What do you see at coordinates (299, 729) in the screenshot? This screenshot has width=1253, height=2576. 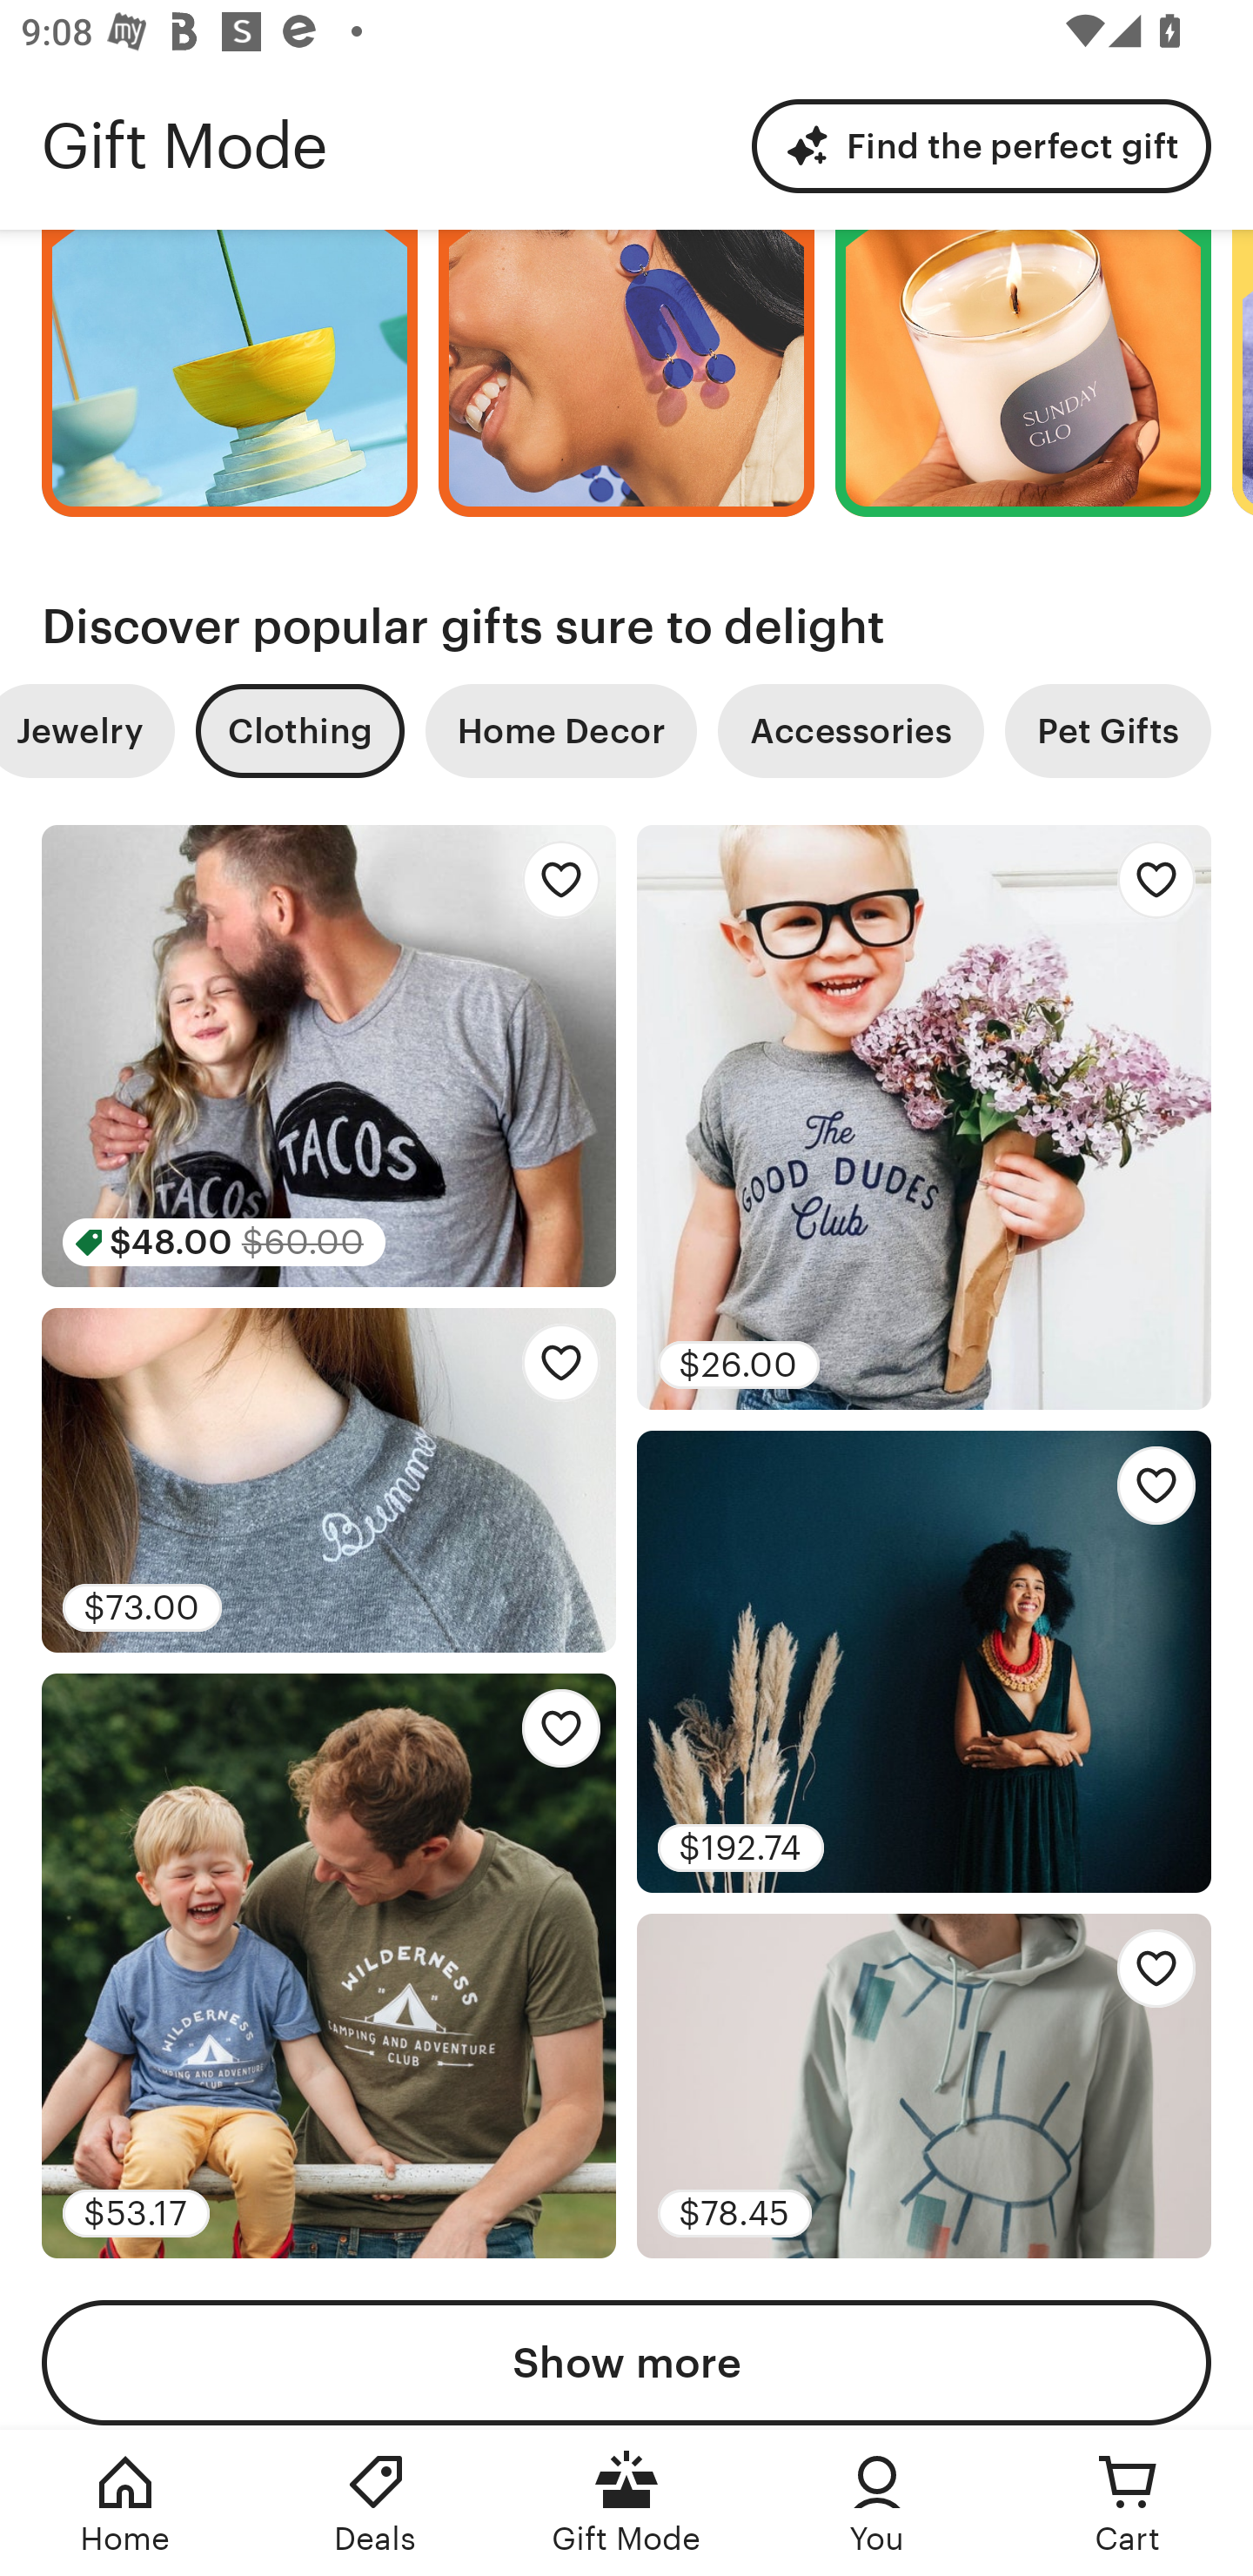 I see `Clothing` at bounding box center [299, 729].